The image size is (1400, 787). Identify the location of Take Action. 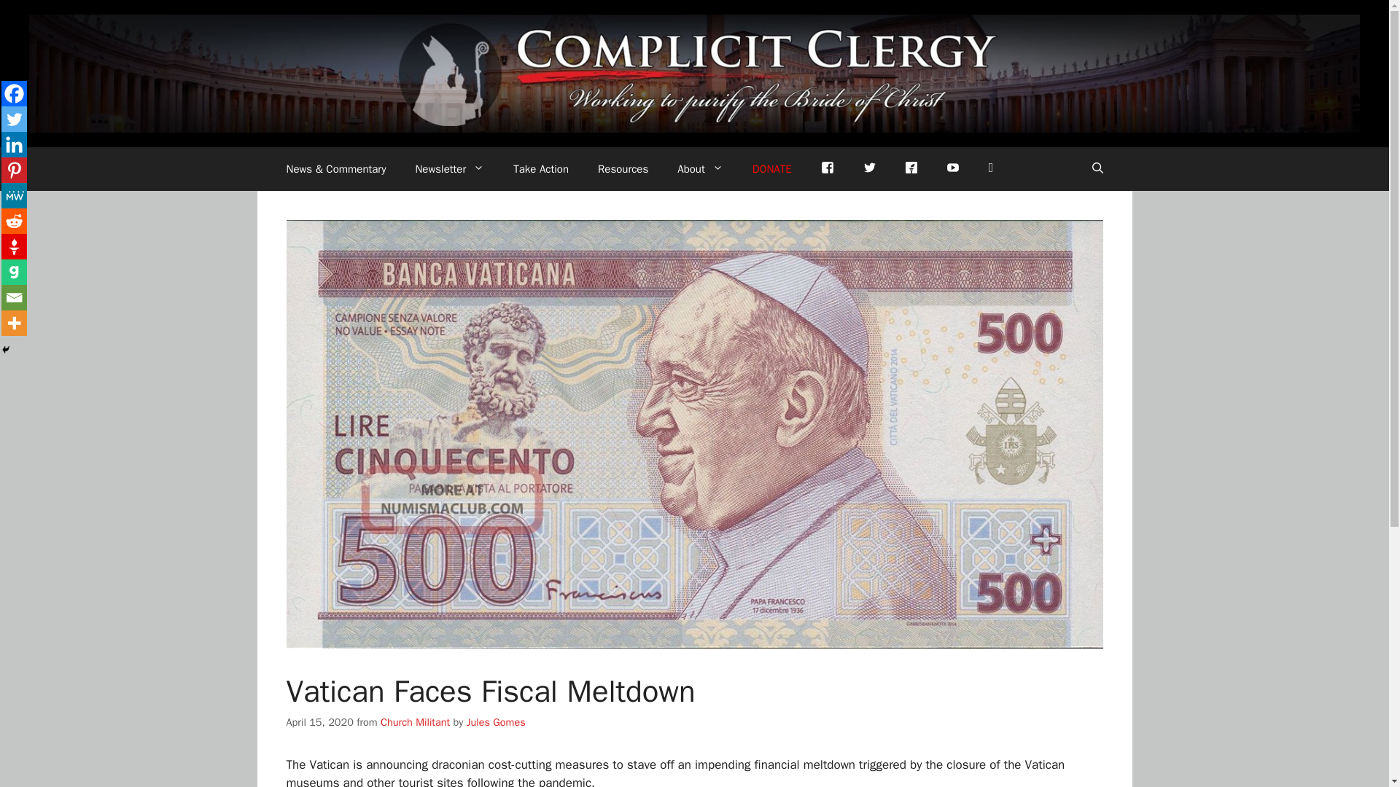
(541, 169).